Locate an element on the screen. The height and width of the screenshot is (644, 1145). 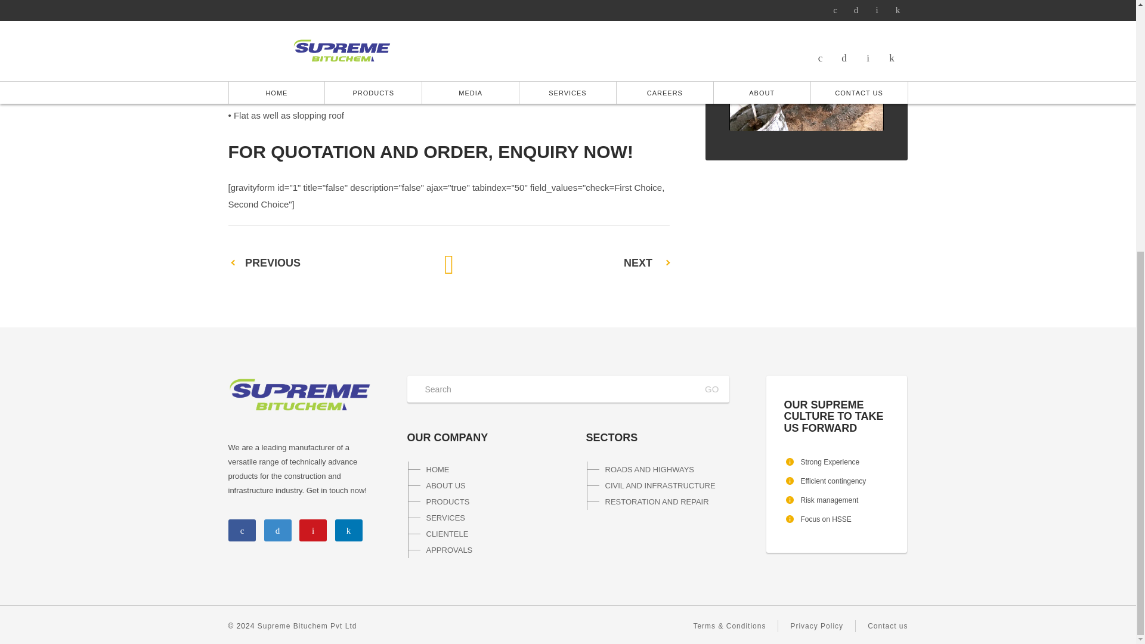
PRODUCTS is located at coordinates (478, 502).